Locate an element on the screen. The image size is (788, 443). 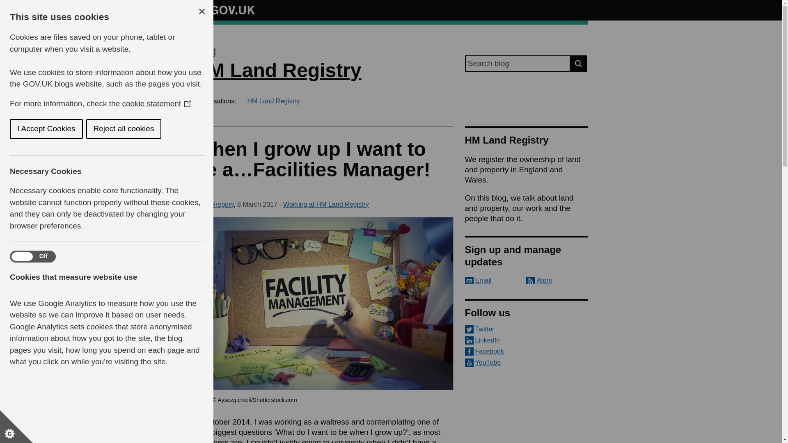
Skip to main content is located at coordinates (6, 4).